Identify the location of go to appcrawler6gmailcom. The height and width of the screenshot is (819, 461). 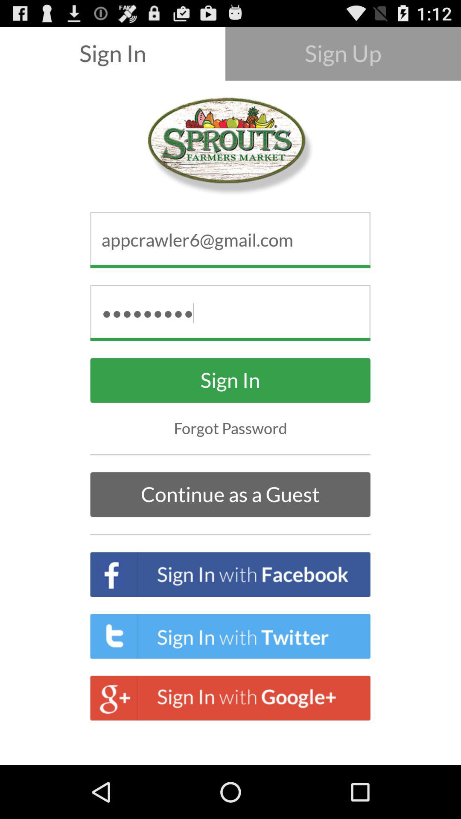
(230, 240).